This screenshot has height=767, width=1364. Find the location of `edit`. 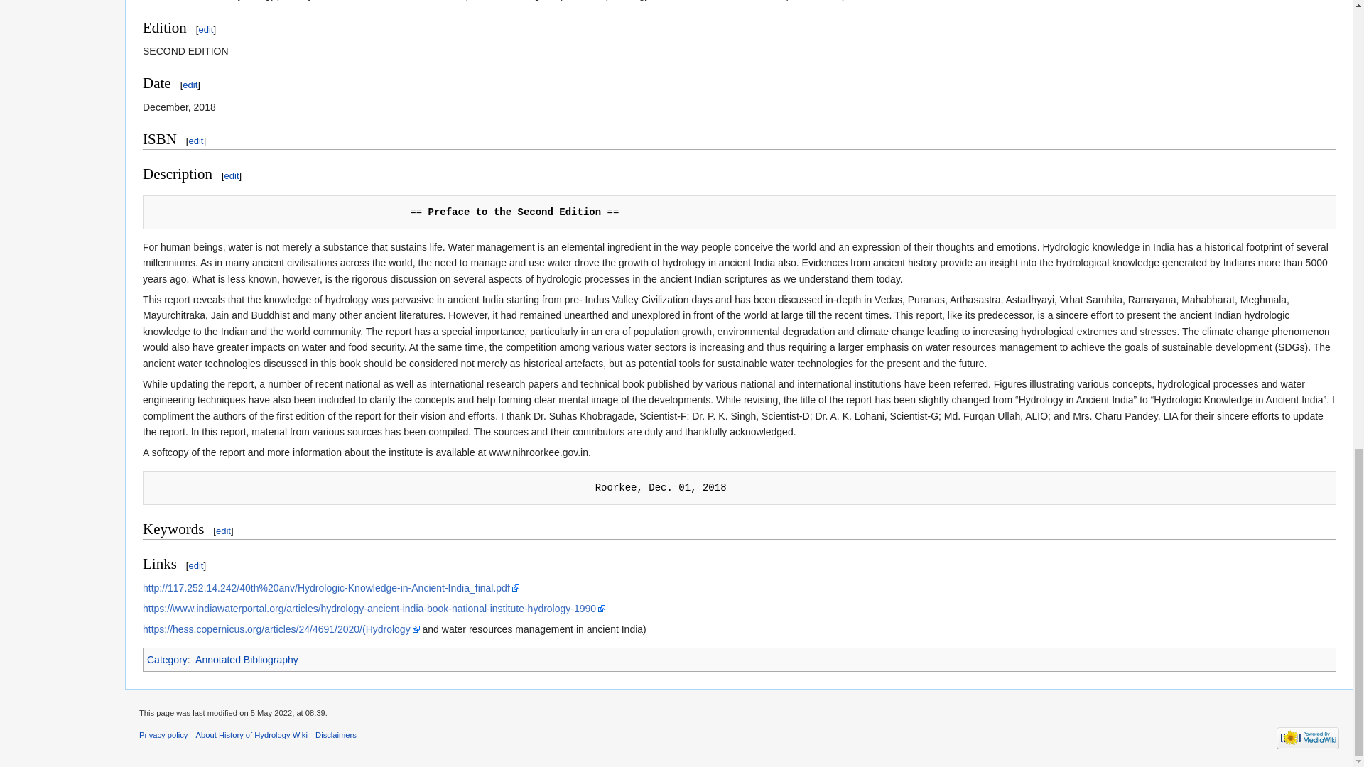

edit is located at coordinates (190, 85).